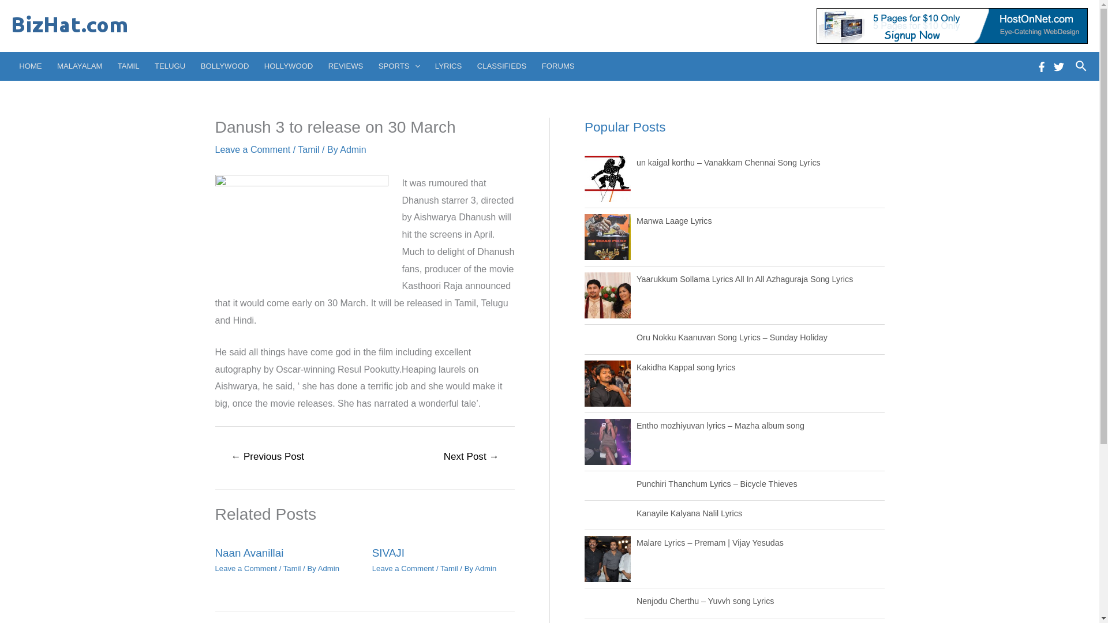  I want to click on HOLLYWOOD, so click(289, 66).